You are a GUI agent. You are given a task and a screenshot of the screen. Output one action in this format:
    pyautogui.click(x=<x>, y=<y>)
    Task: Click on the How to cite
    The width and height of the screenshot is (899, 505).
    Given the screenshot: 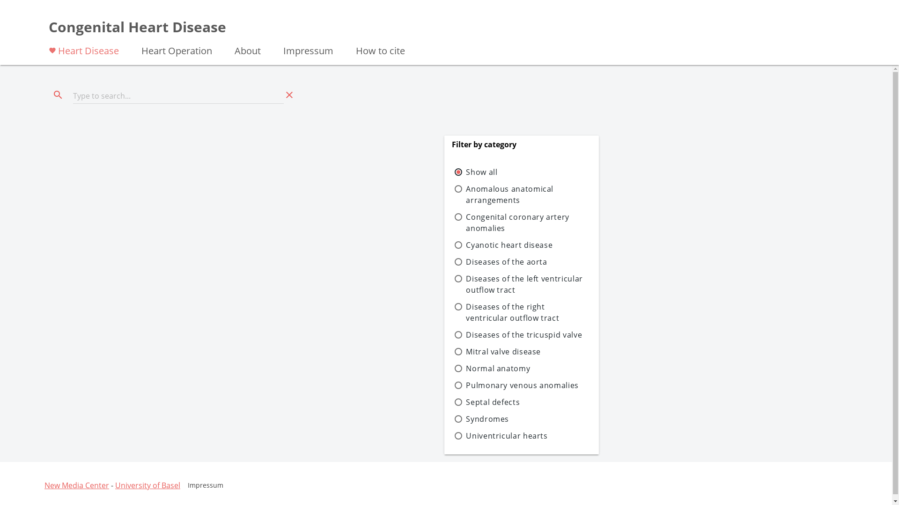 What is the action you would take?
    pyautogui.click(x=380, y=50)
    